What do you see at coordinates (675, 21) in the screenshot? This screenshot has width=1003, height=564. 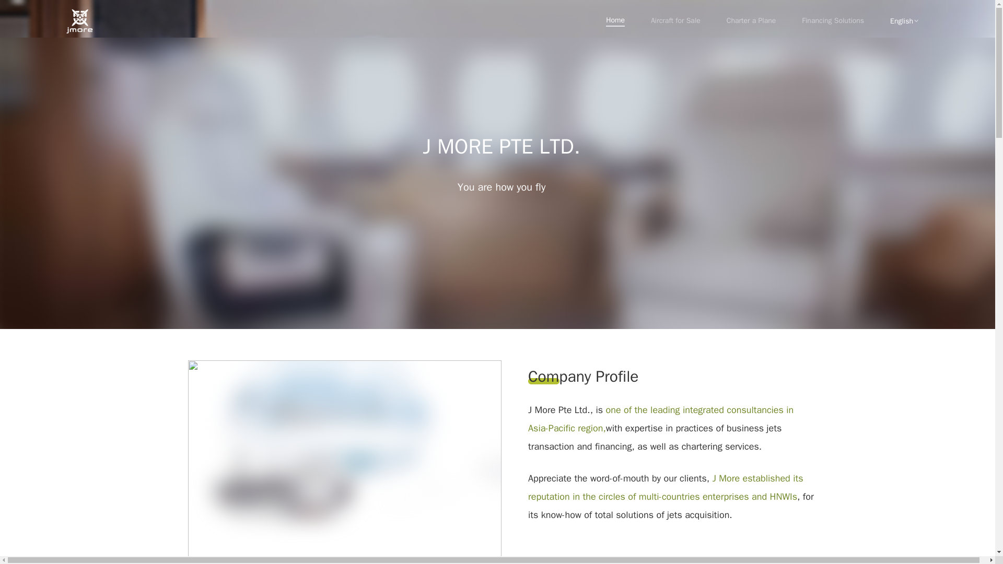 I see `Aircraft for Sale` at bounding box center [675, 21].